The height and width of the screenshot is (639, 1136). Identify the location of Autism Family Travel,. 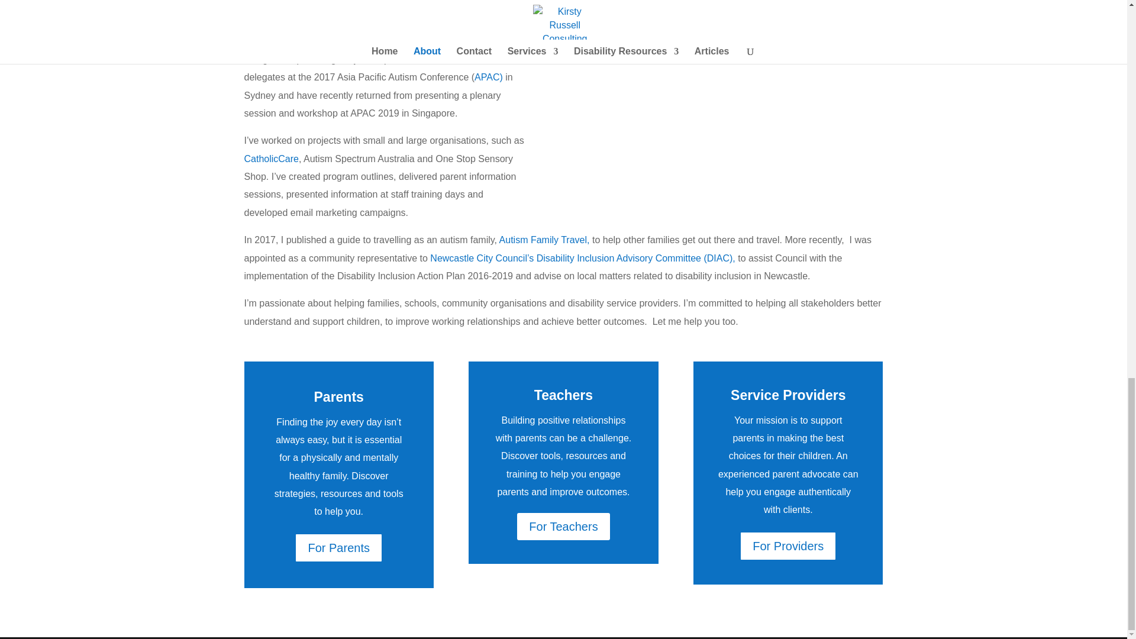
(546, 240).